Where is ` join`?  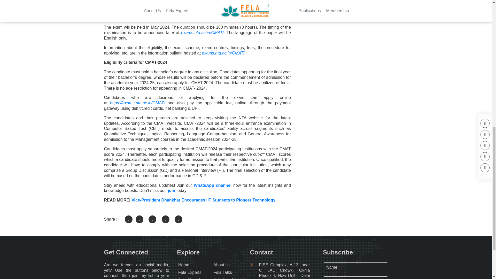  join is located at coordinates (171, 191).